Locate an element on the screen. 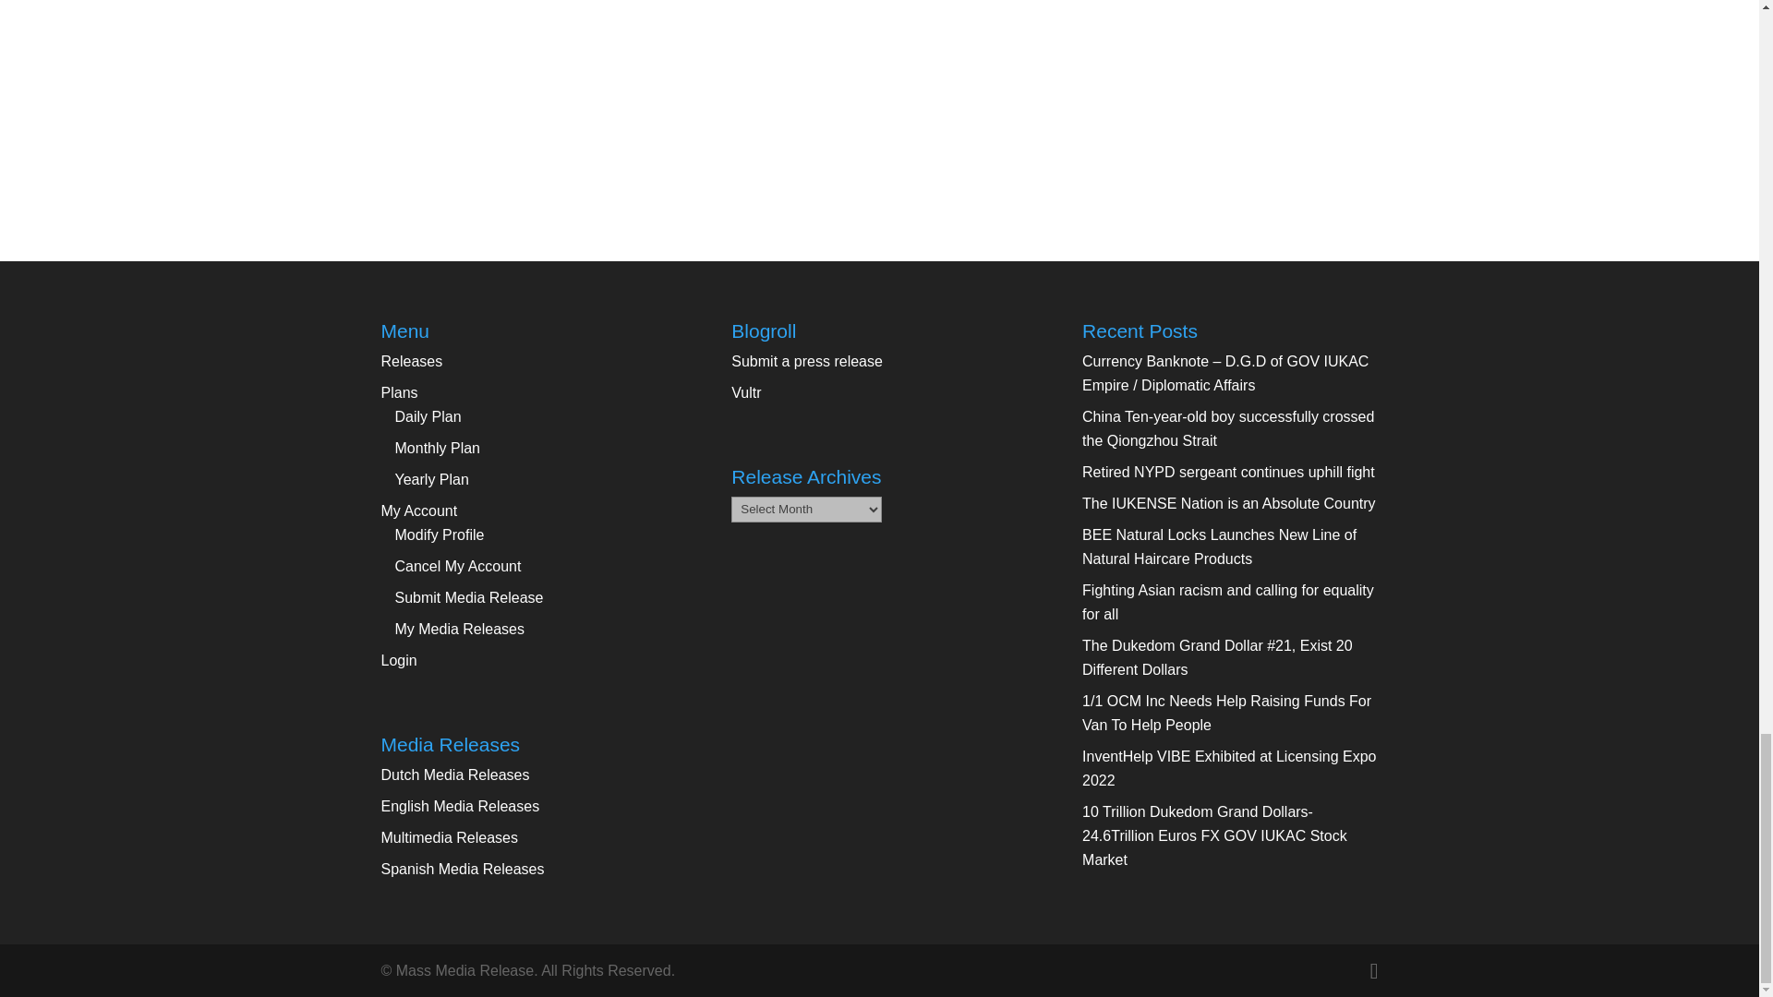  My Media Releases is located at coordinates (460, 629).